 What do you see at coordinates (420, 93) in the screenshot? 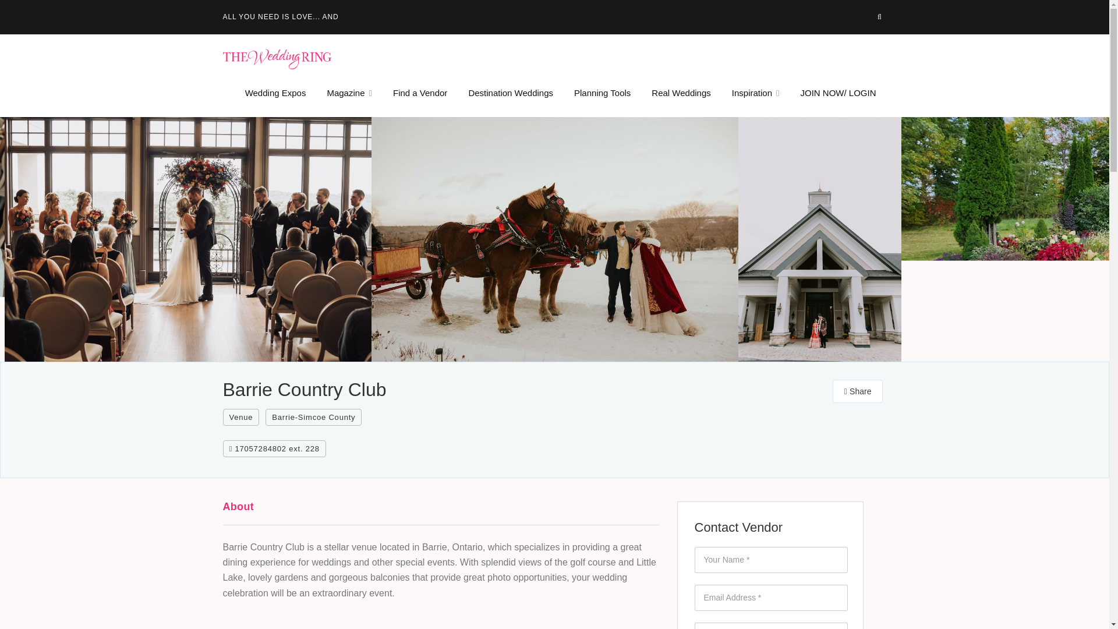
I see `Find a Vendor` at bounding box center [420, 93].